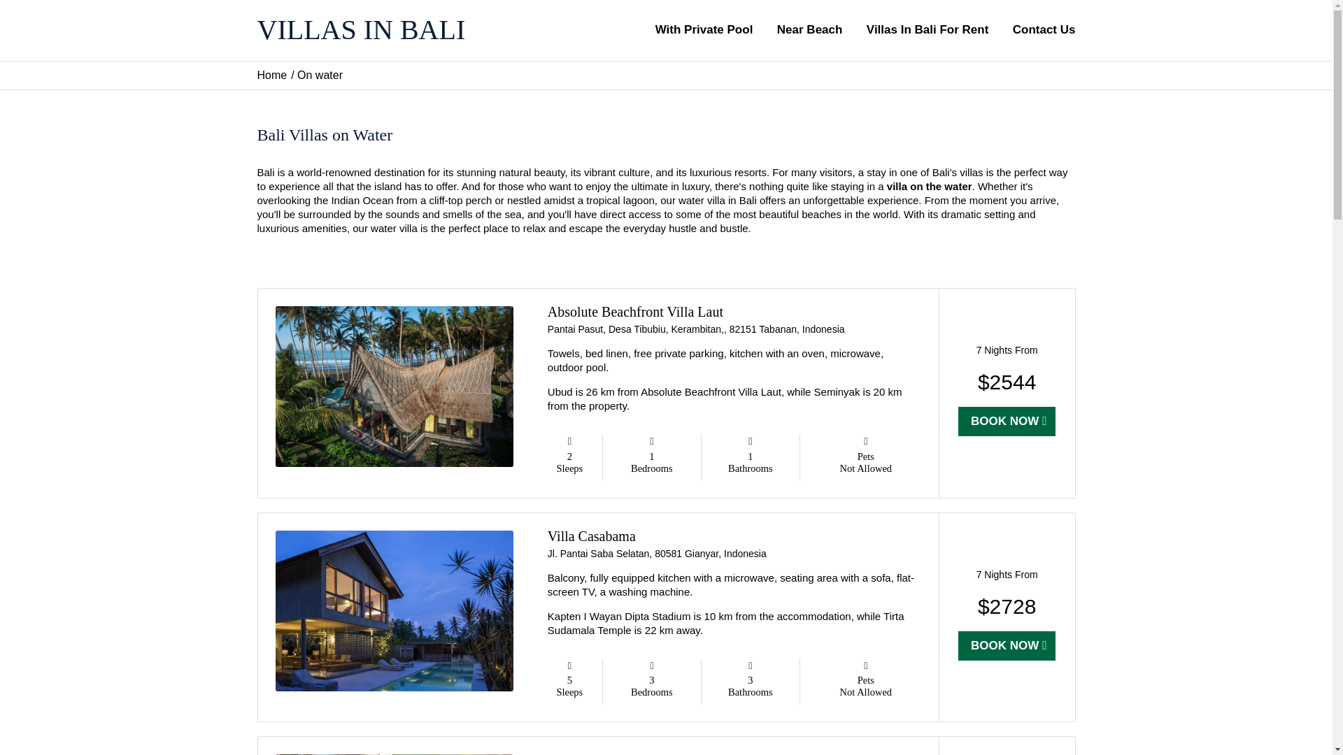 The height and width of the screenshot is (755, 1343). What do you see at coordinates (592, 535) in the screenshot?
I see `Villa Casabama` at bounding box center [592, 535].